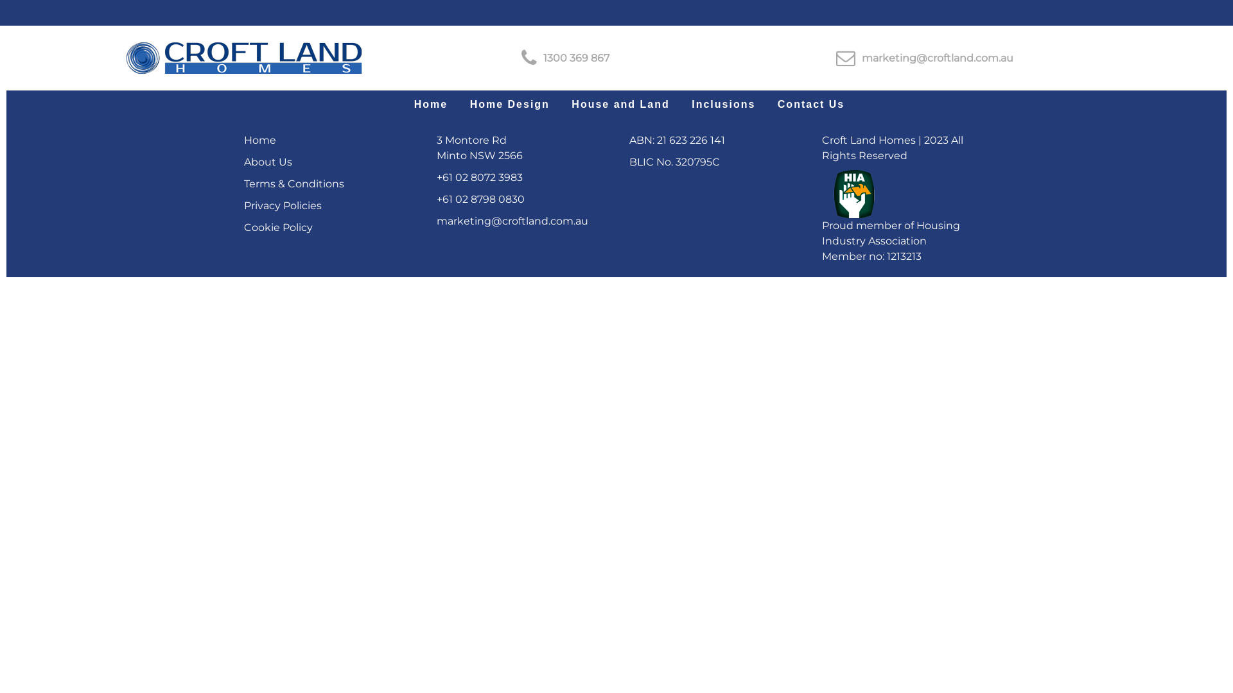 Image resolution: width=1233 pixels, height=693 pixels. What do you see at coordinates (510, 107) in the screenshot?
I see `Home Design` at bounding box center [510, 107].